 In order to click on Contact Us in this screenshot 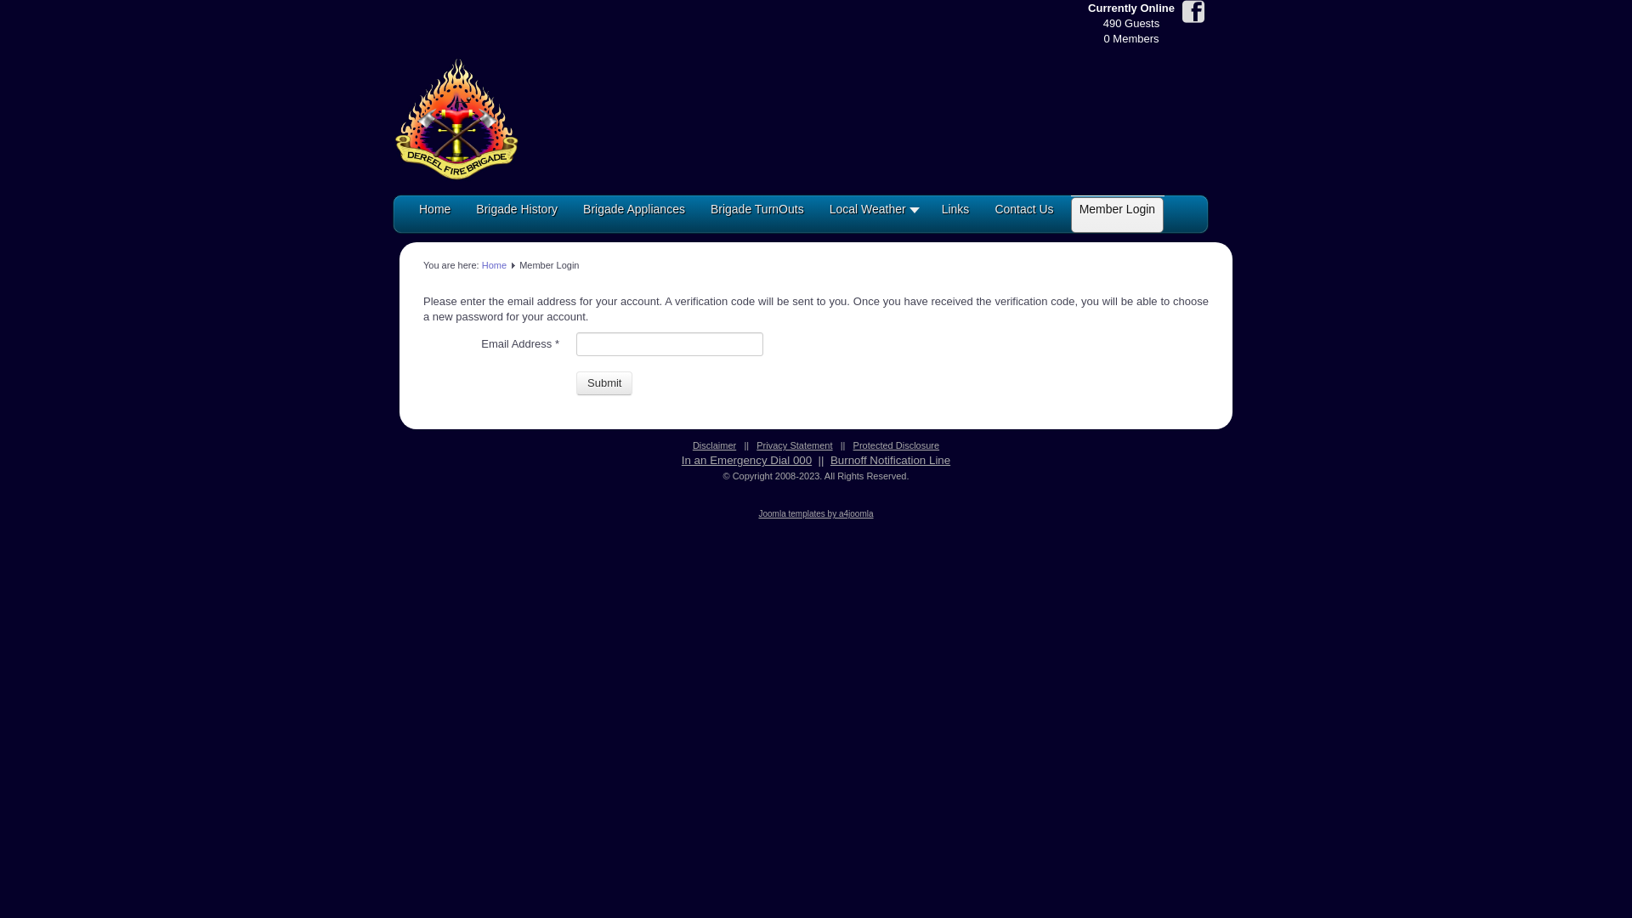, I will do `click(1023, 216)`.